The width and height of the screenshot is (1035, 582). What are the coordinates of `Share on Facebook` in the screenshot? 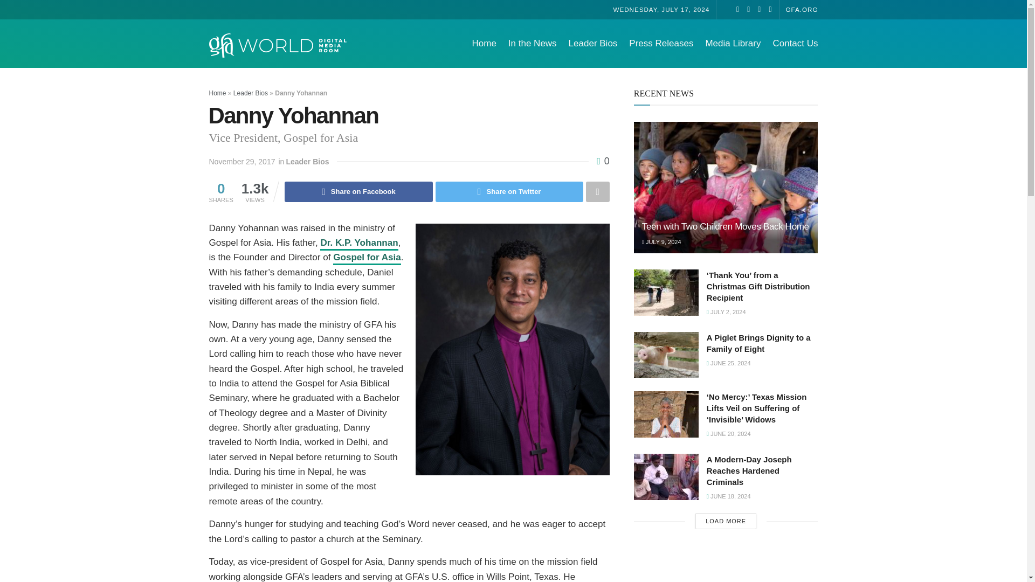 It's located at (358, 191).